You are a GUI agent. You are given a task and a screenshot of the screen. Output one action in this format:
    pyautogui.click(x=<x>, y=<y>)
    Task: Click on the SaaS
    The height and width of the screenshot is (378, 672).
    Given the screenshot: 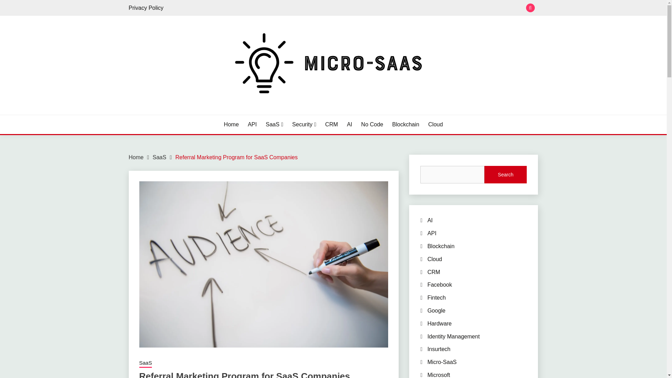 What is the action you would take?
    pyautogui.click(x=274, y=125)
    